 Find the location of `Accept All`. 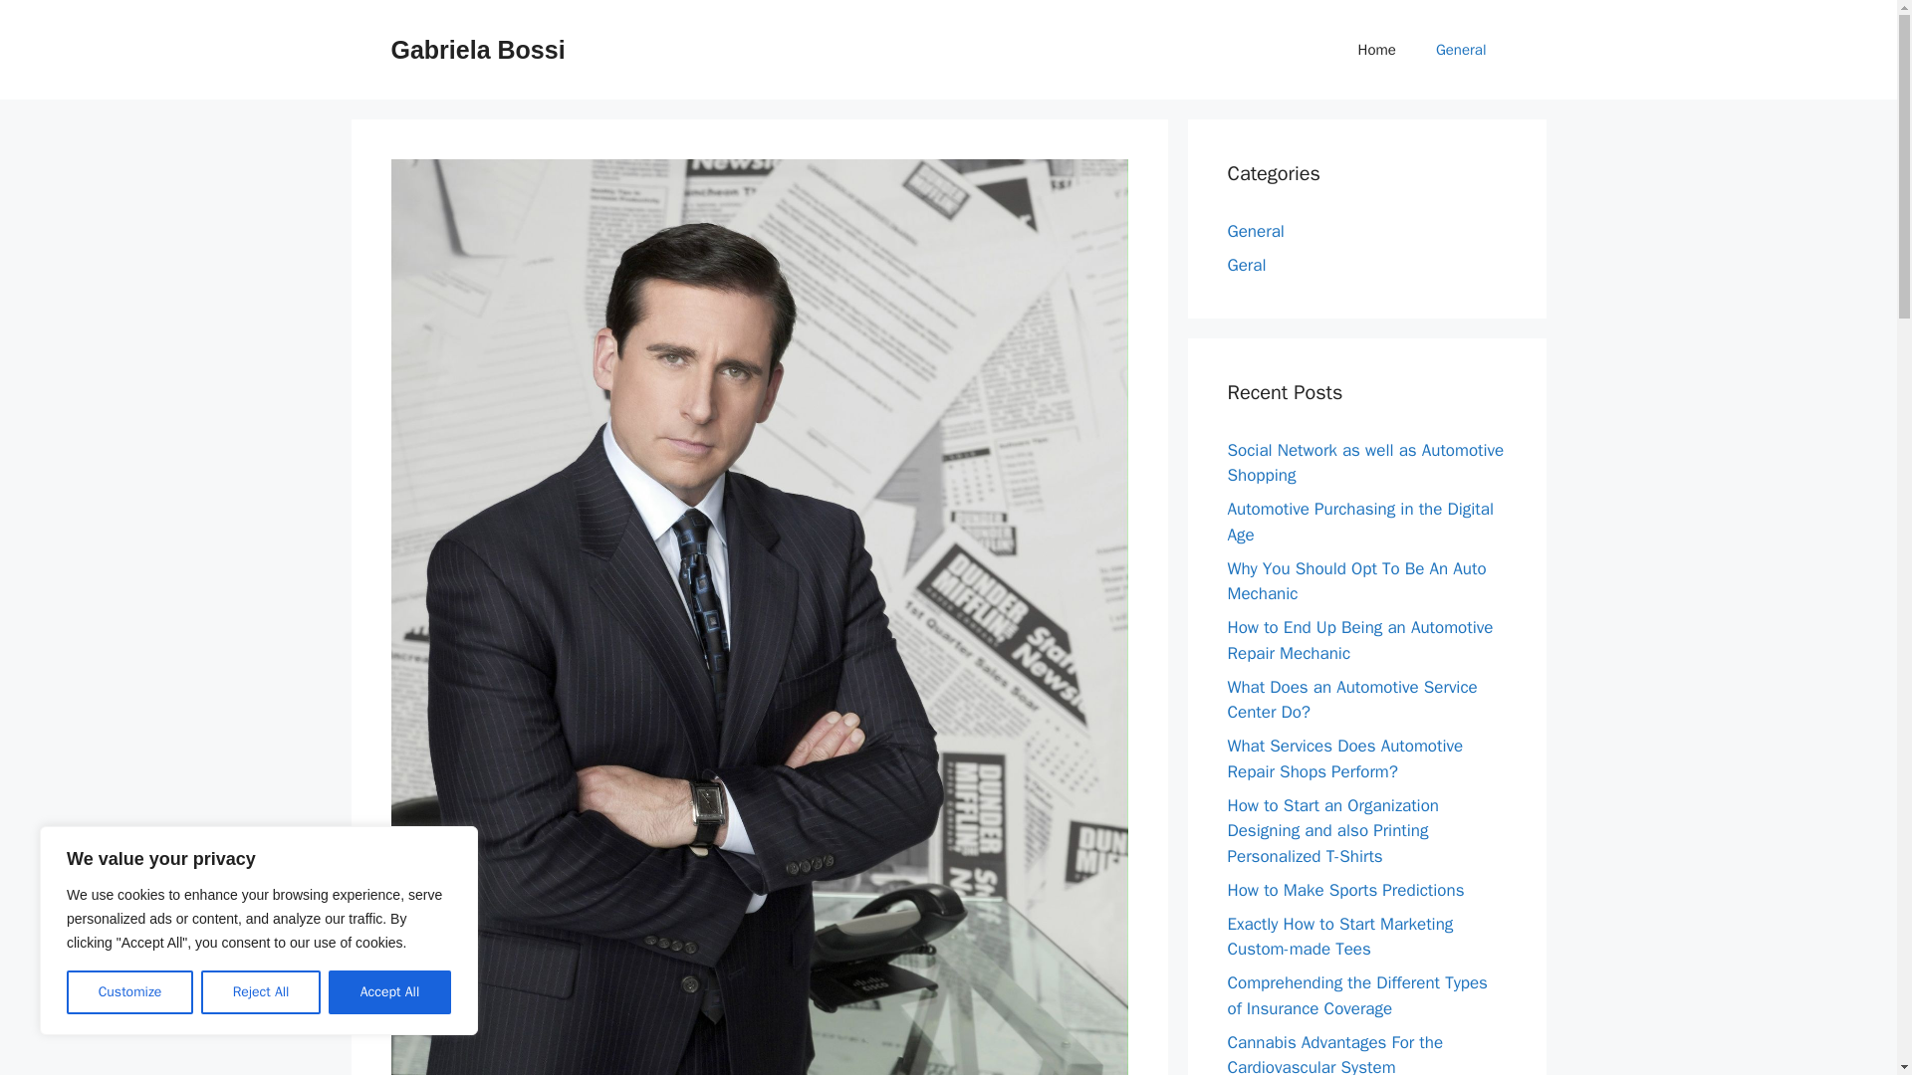

Accept All is located at coordinates (390, 992).